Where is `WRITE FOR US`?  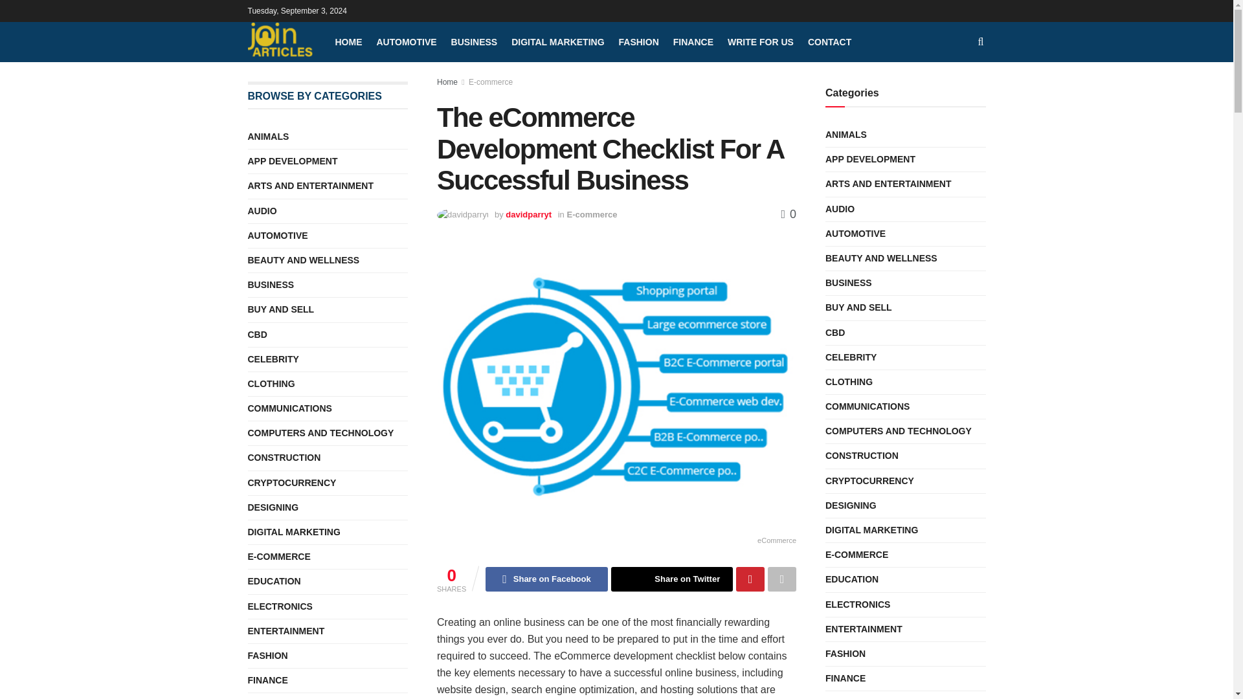 WRITE FOR US is located at coordinates (760, 41).